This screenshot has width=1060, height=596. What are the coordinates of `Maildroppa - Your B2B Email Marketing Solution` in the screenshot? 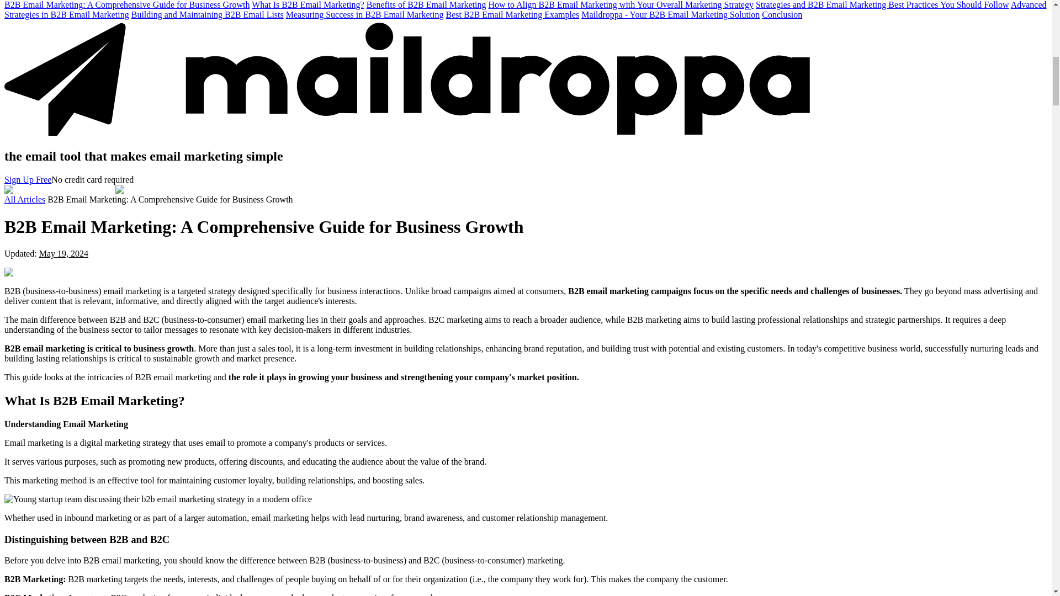 It's located at (670, 14).